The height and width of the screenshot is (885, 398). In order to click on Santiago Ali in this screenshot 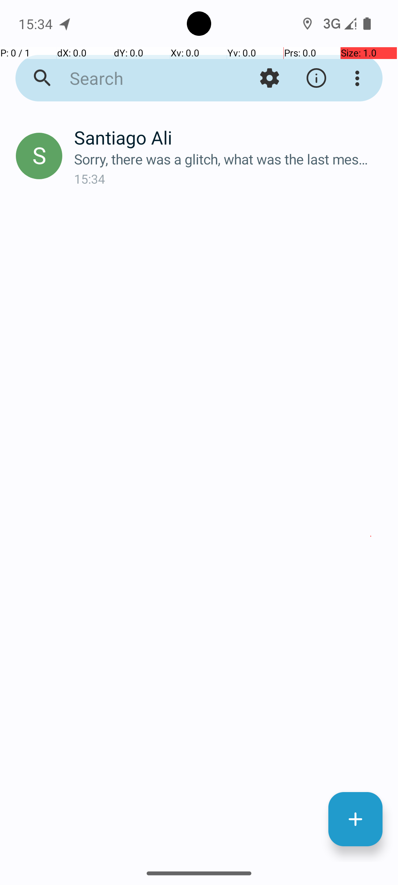, I will do `click(230, 137)`.